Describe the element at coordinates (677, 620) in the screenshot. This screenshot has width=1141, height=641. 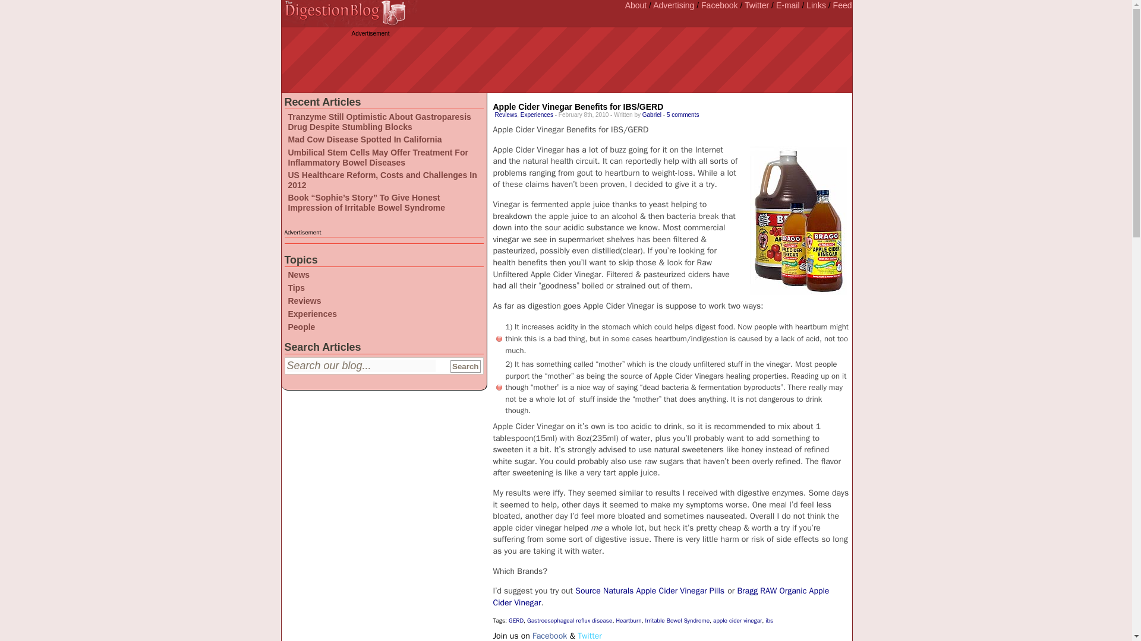
I see `Irritable Bowel Syndrome` at that location.